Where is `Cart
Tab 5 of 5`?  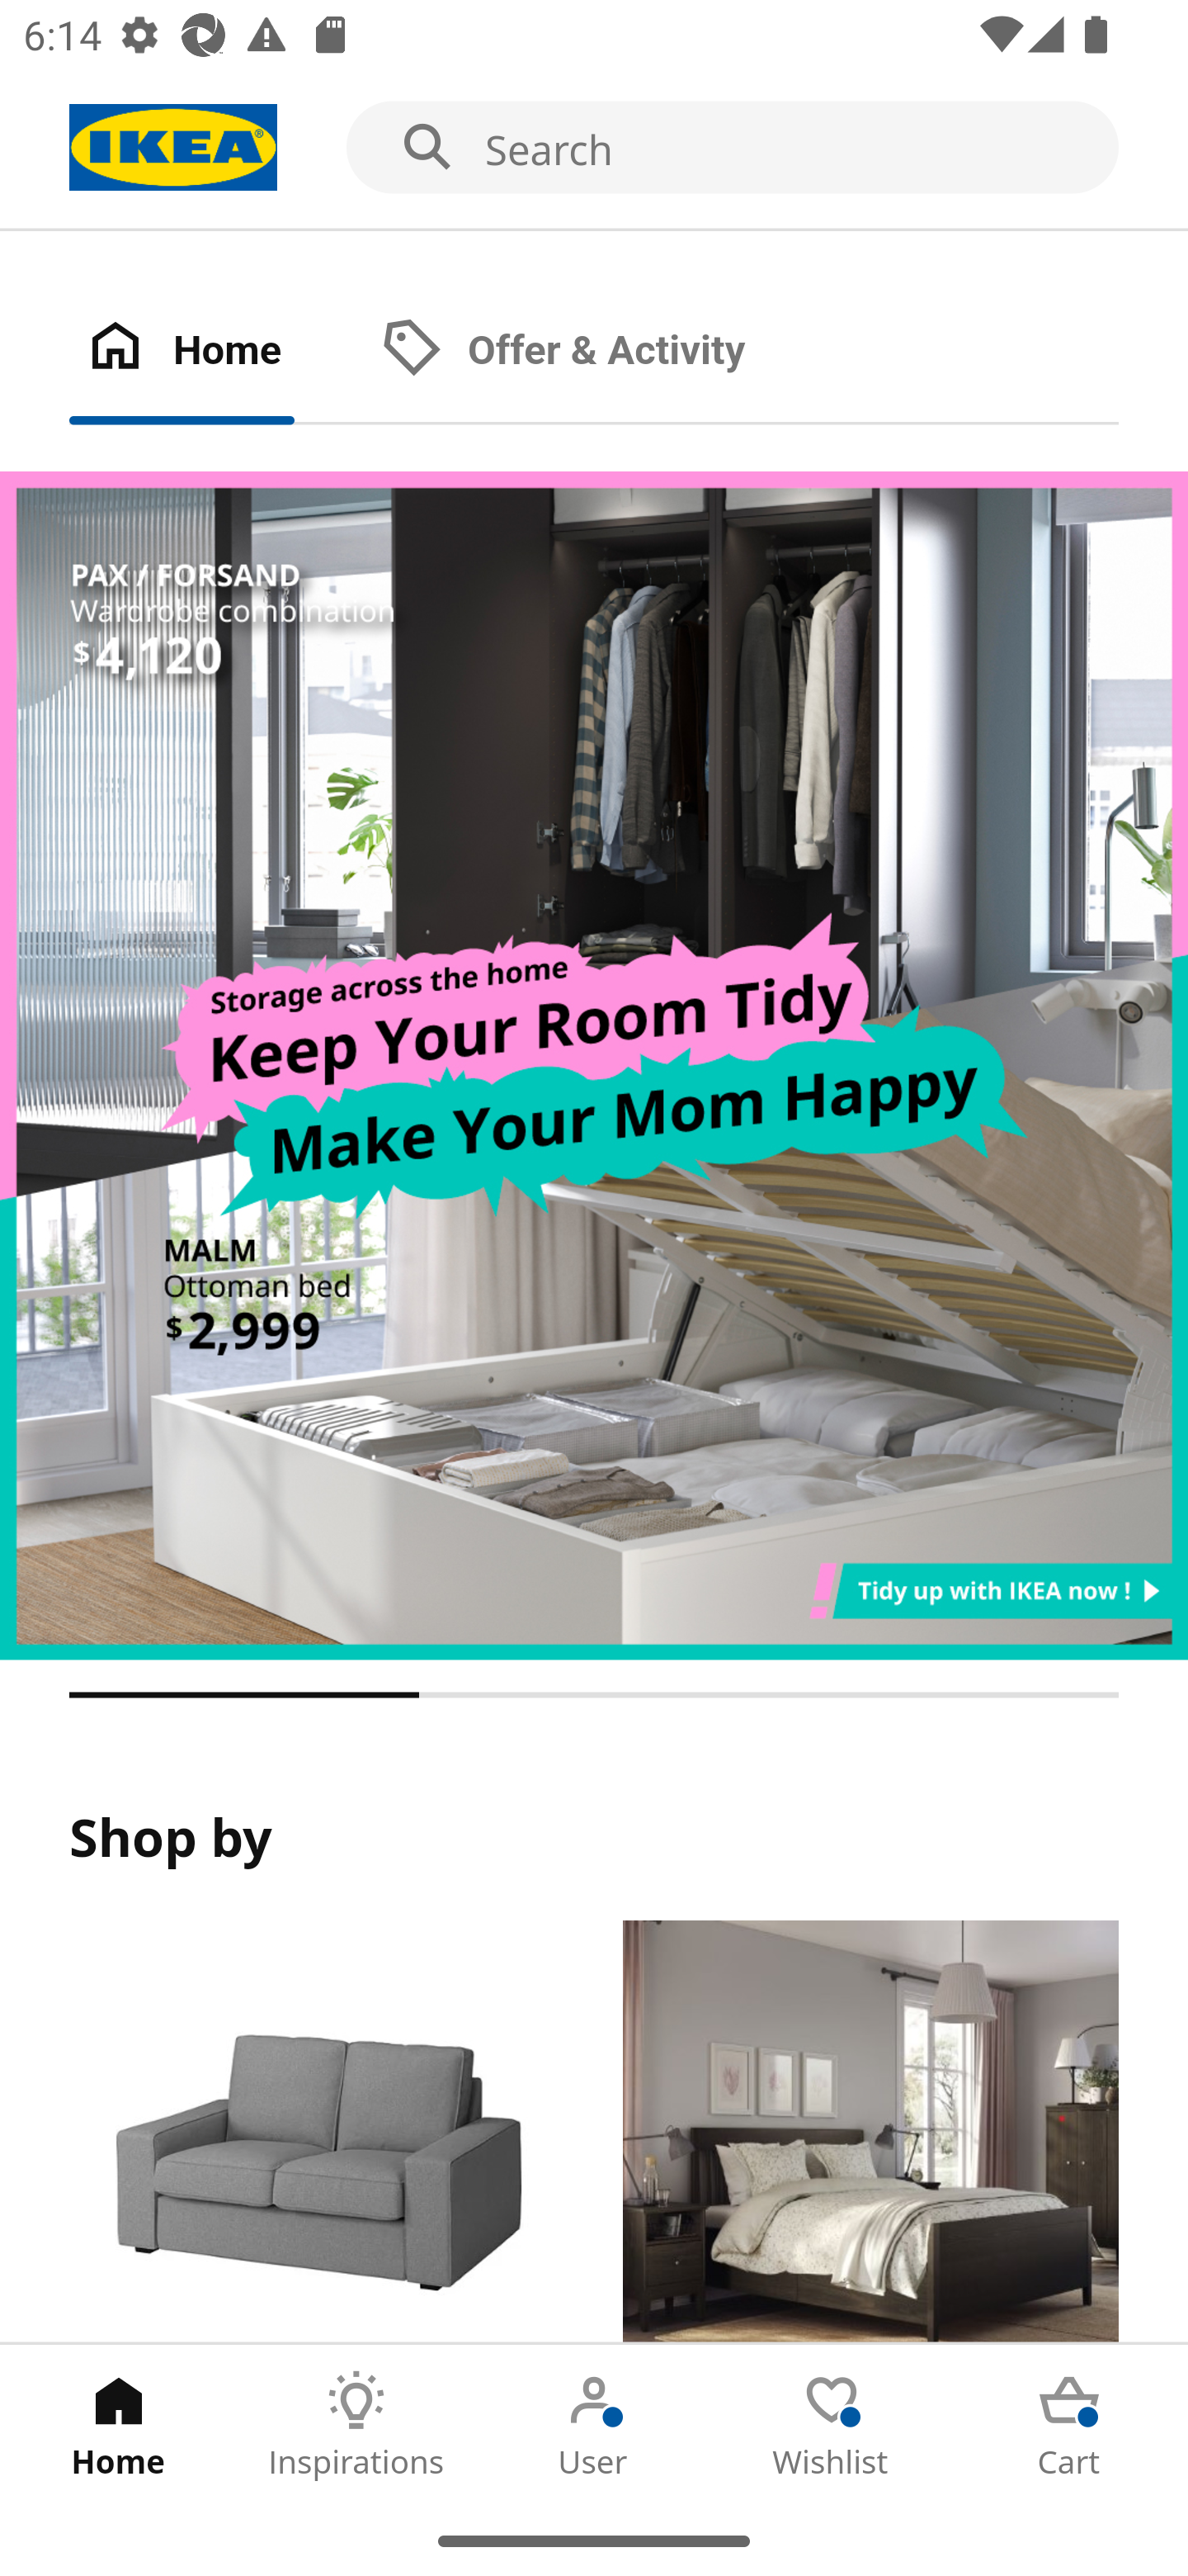
Cart
Tab 5 of 5 is located at coordinates (1069, 2425).